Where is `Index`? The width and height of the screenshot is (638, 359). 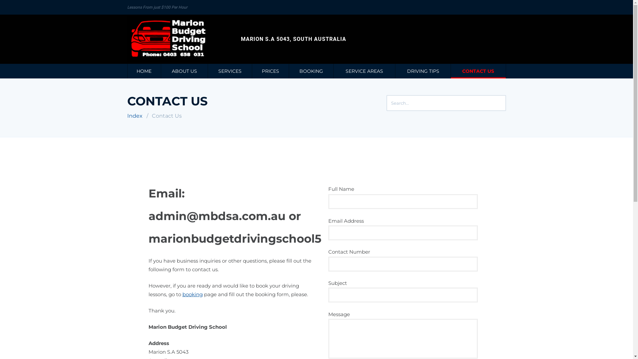 Index is located at coordinates (135, 116).